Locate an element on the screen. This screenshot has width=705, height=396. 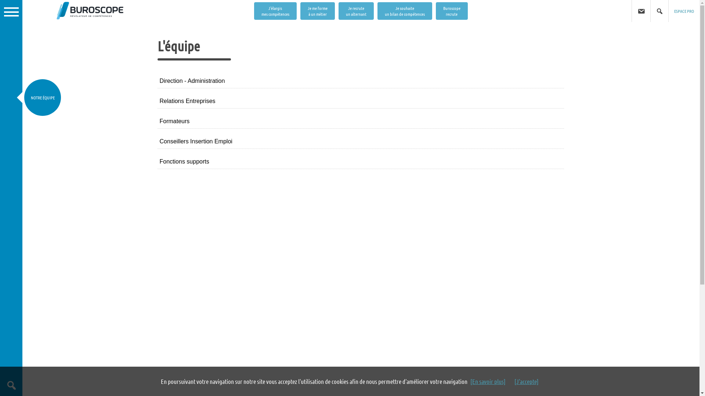
[En savoir plus] is located at coordinates (488, 381).